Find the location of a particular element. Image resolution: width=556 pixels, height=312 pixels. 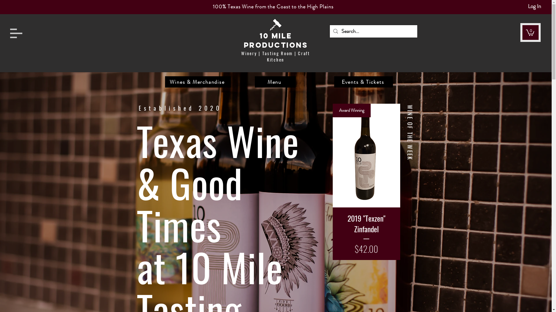

0 is located at coordinates (530, 32).